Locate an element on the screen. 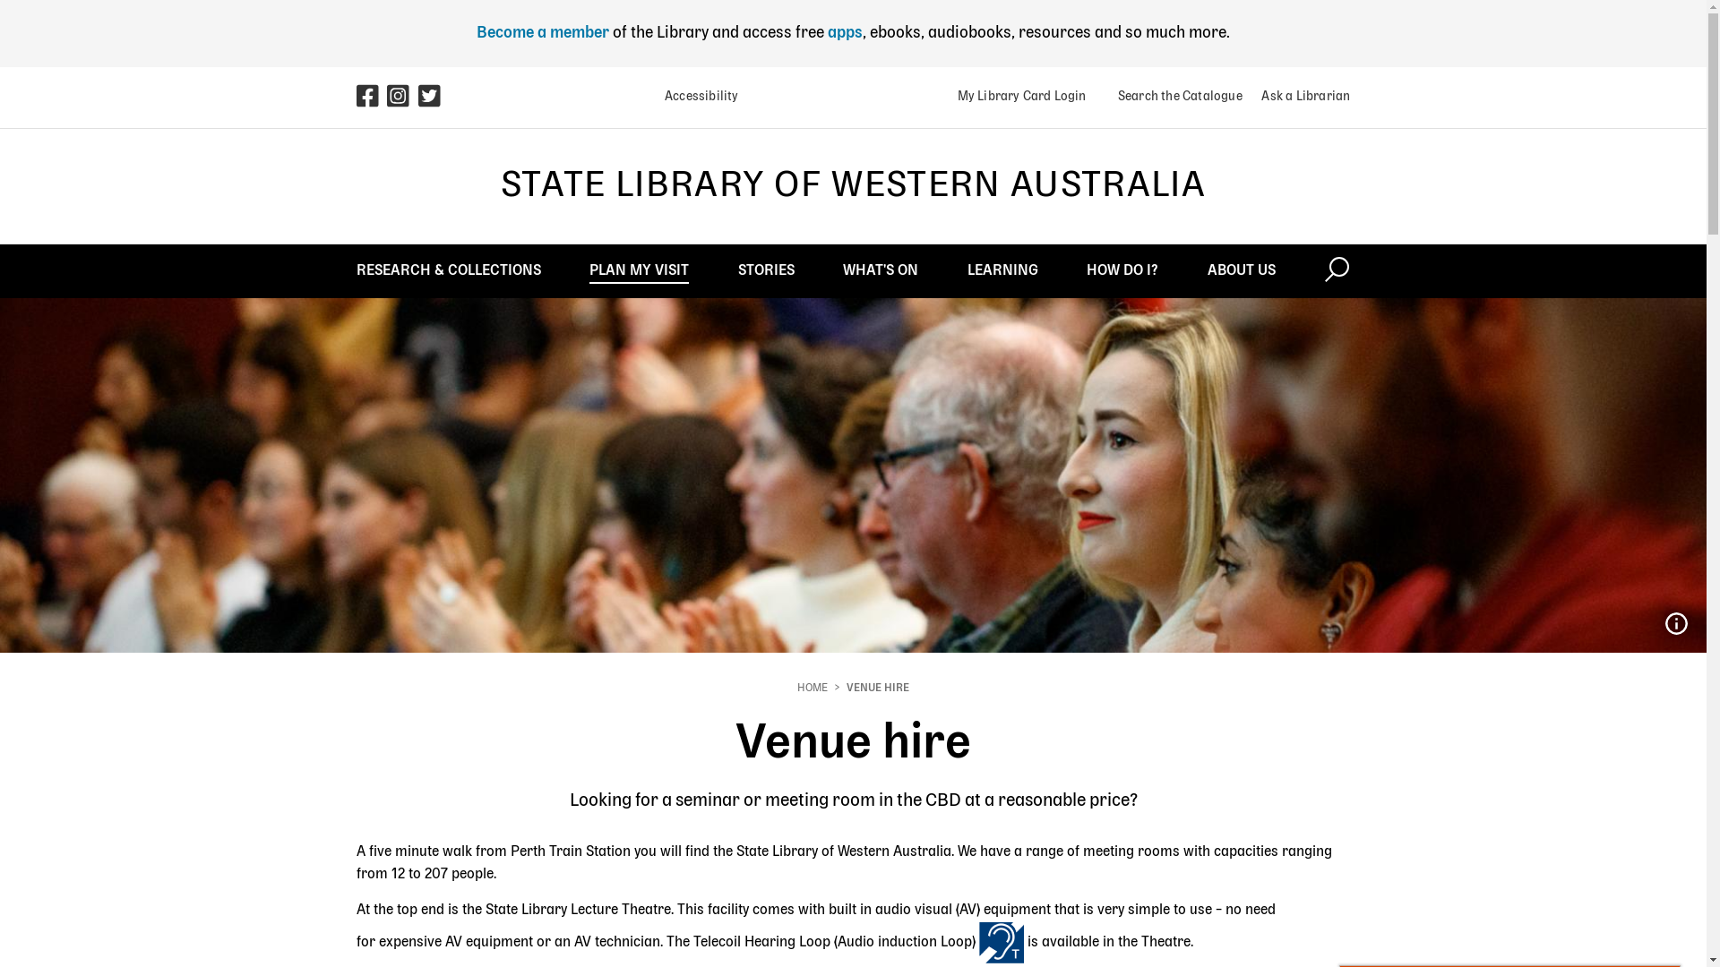 Image resolution: width=1720 pixels, height=967 pixels. HOME is located at coordinates (813, 689).